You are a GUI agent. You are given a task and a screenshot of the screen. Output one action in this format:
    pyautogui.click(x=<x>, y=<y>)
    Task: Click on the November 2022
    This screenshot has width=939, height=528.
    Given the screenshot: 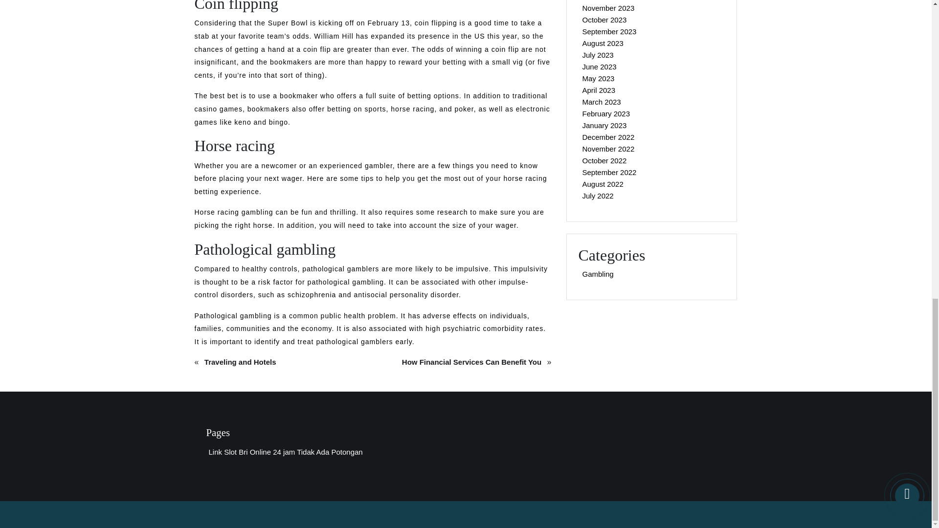 What is the action you would take?
    pyautogui.click(x=608, y=149)
    